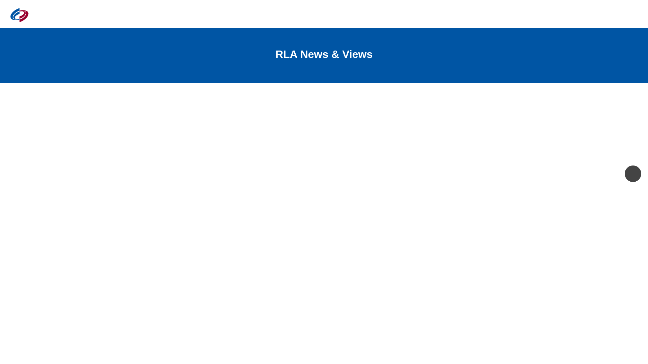  I want to click on Resources, so click(480, 14).